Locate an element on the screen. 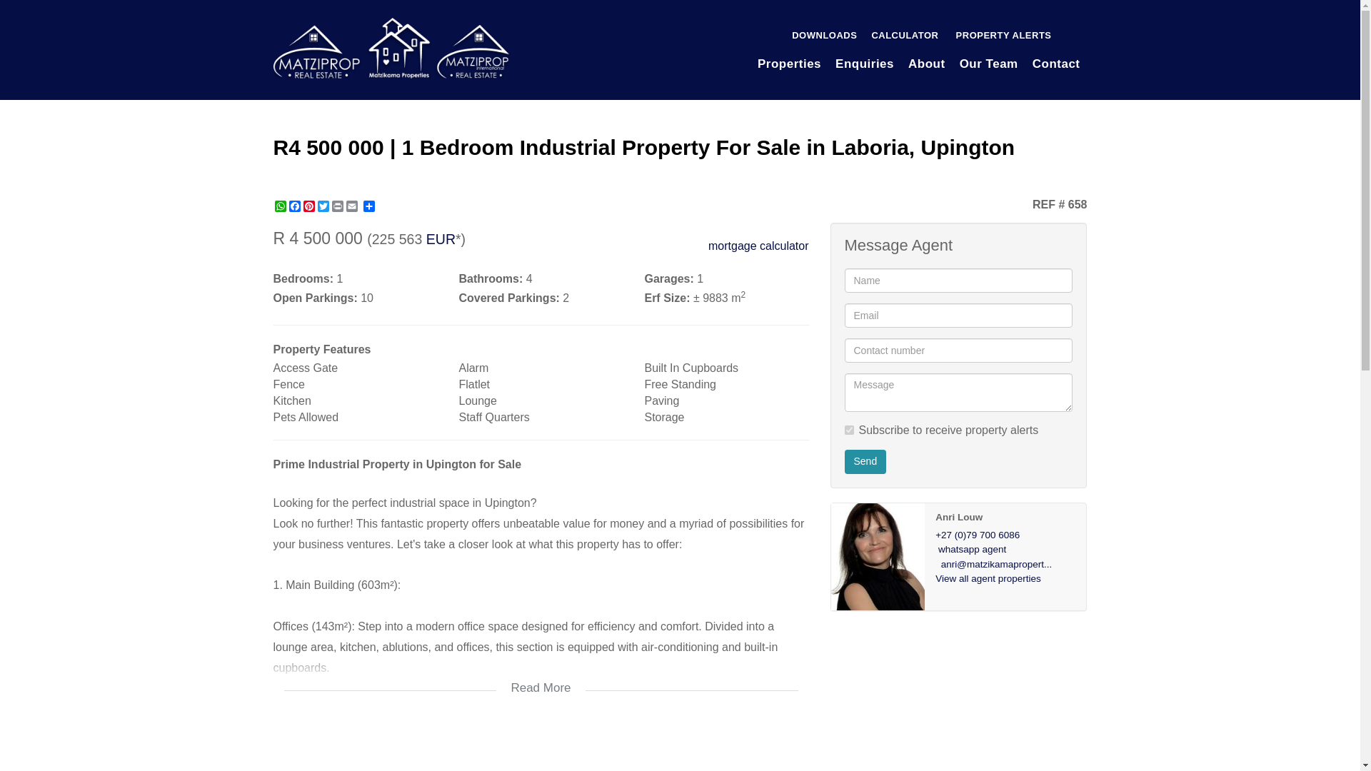 The height and width of the screenshot is (771, 1371). Twitter is located at coordinates (323, 206).